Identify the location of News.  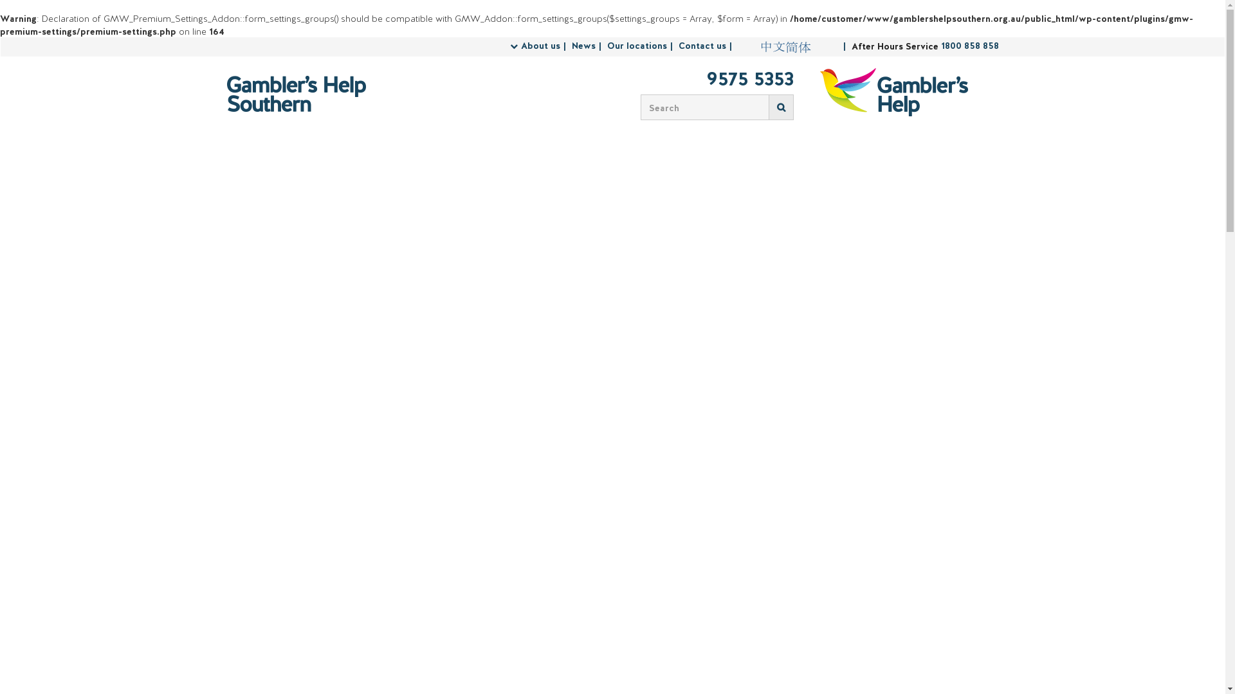
(588, 46).